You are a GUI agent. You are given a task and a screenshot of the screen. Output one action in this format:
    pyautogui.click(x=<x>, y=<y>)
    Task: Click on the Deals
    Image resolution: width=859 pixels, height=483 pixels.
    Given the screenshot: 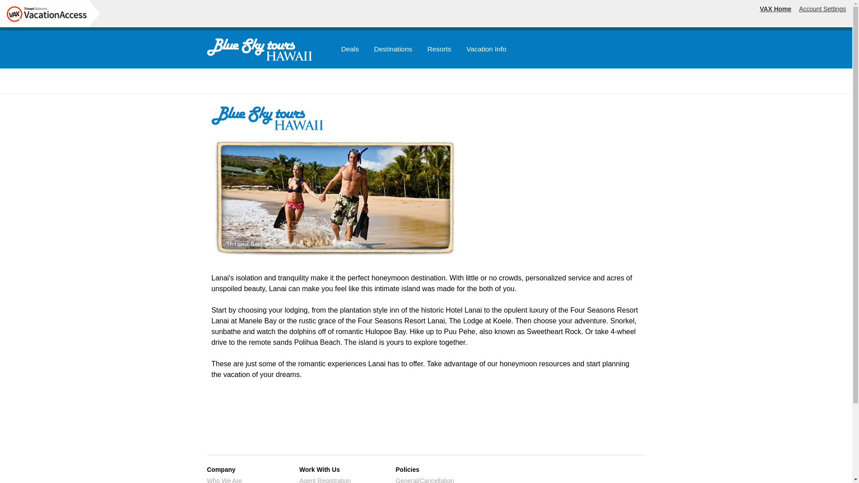 What is the action you would take?
    pyautogui.click(x=350, y=51)
    